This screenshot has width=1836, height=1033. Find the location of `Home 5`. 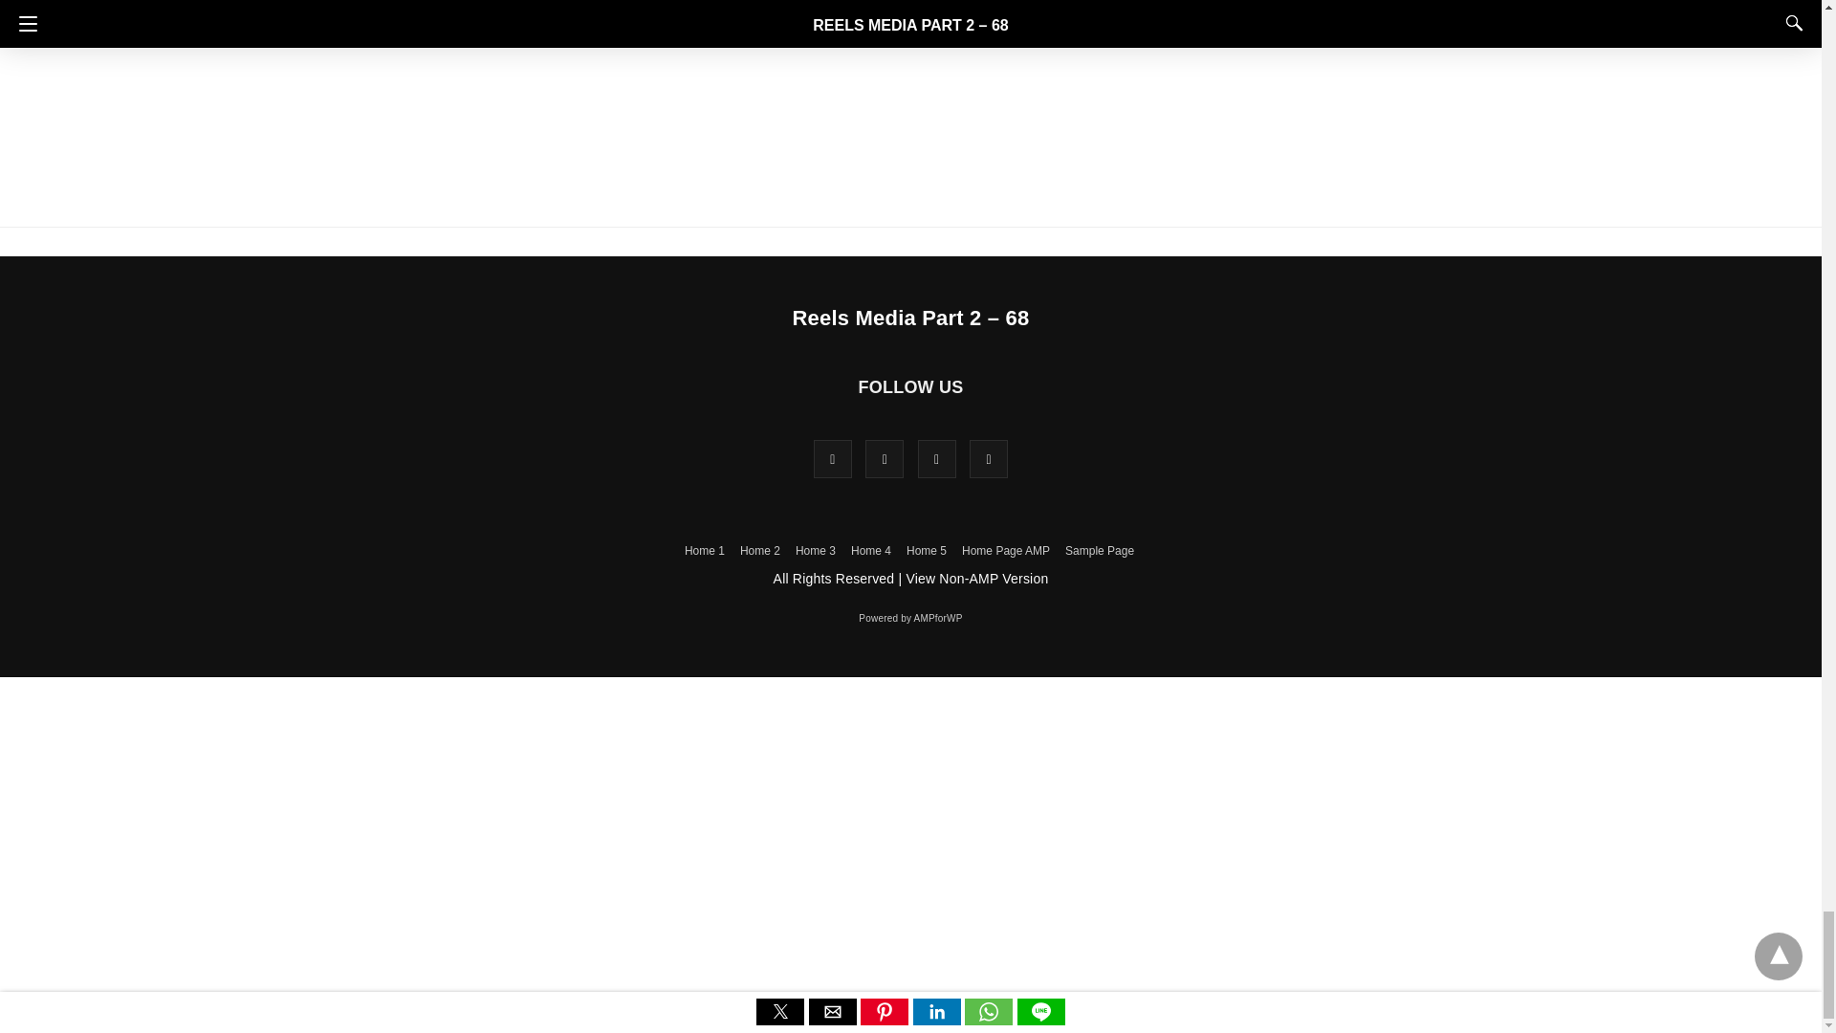

Home 5 is located at coordinates (927, 551).